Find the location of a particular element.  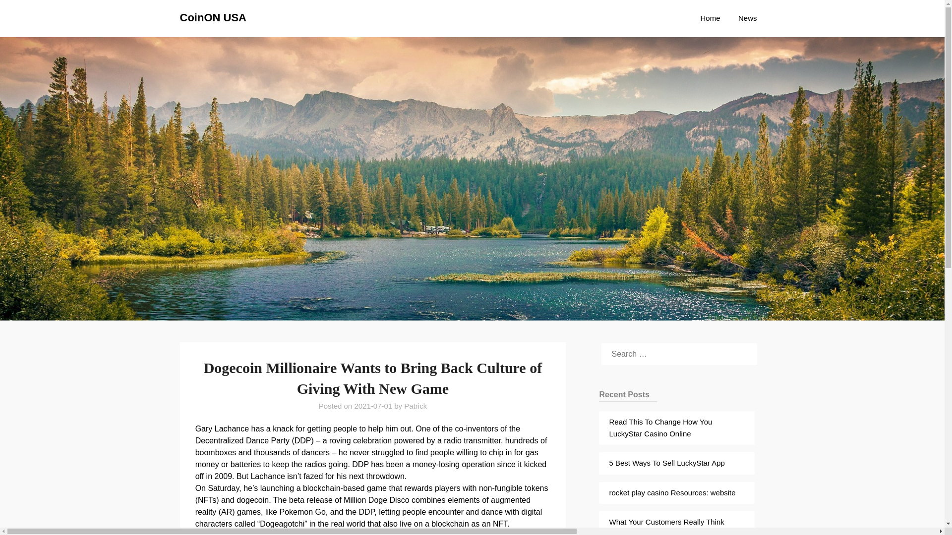

Search is located at coordinates (25, 14).